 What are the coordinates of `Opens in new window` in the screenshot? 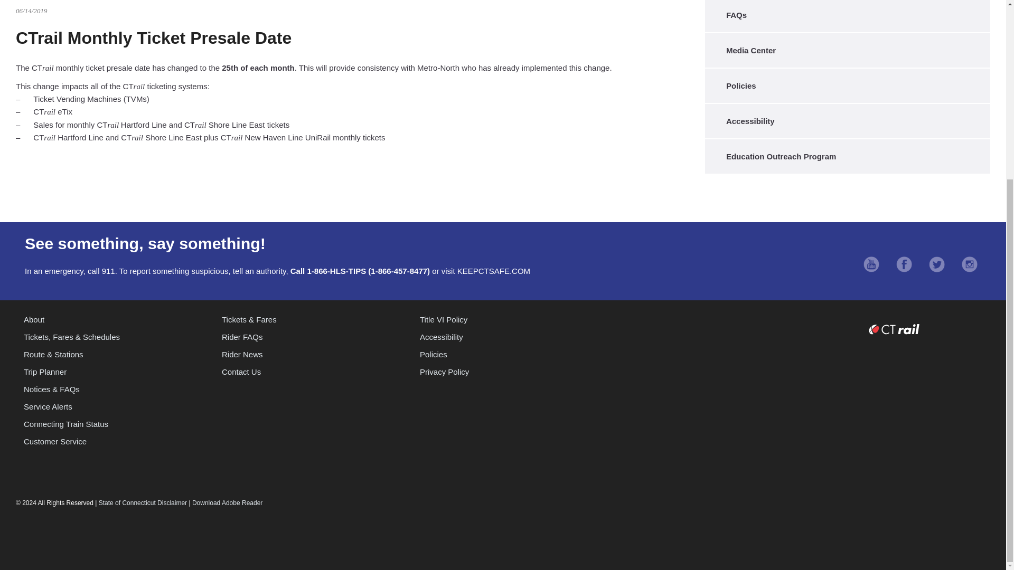 It's located at (937, 265).